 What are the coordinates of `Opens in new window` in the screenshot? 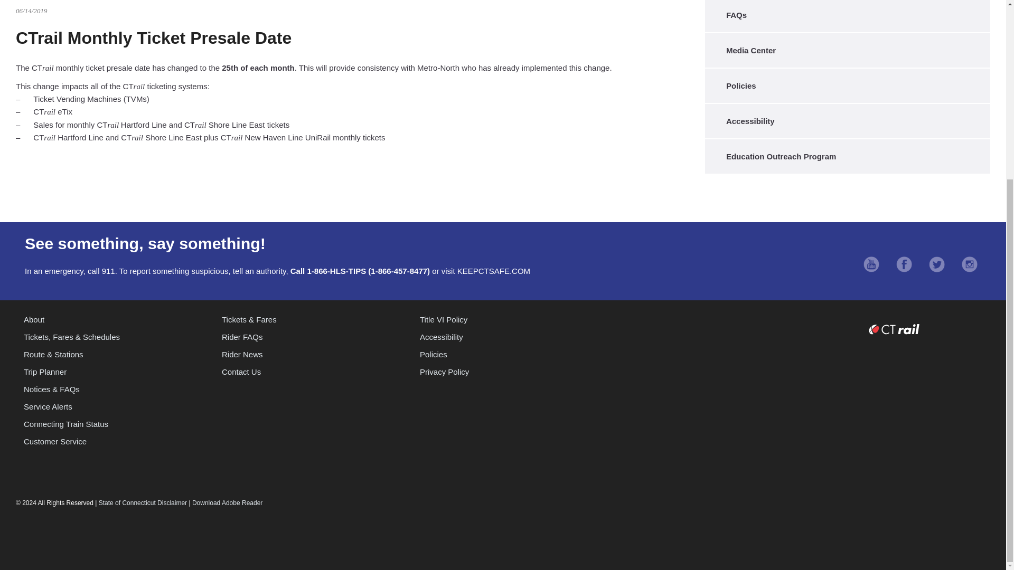 It's located at (937, 265).